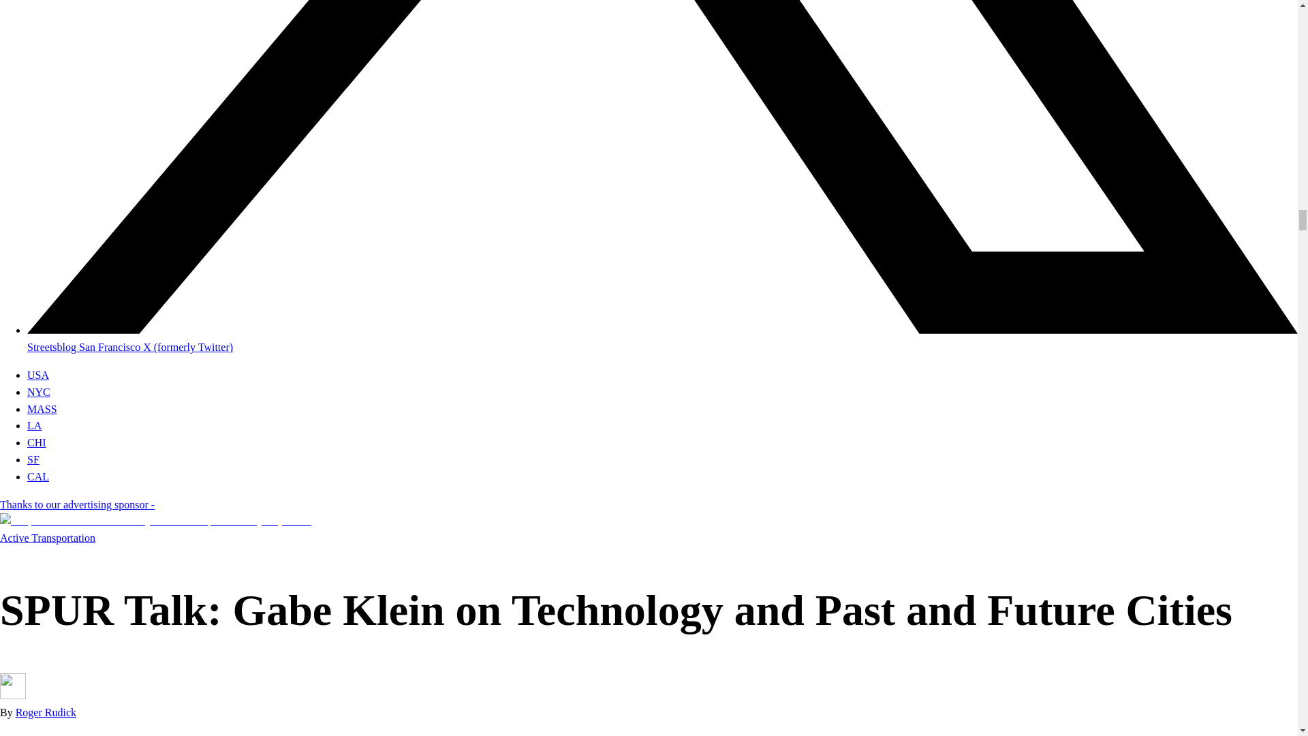 Image resolution: width=1308 pixels, height=736 pixels. I want to click on LA, so click(34, 425).